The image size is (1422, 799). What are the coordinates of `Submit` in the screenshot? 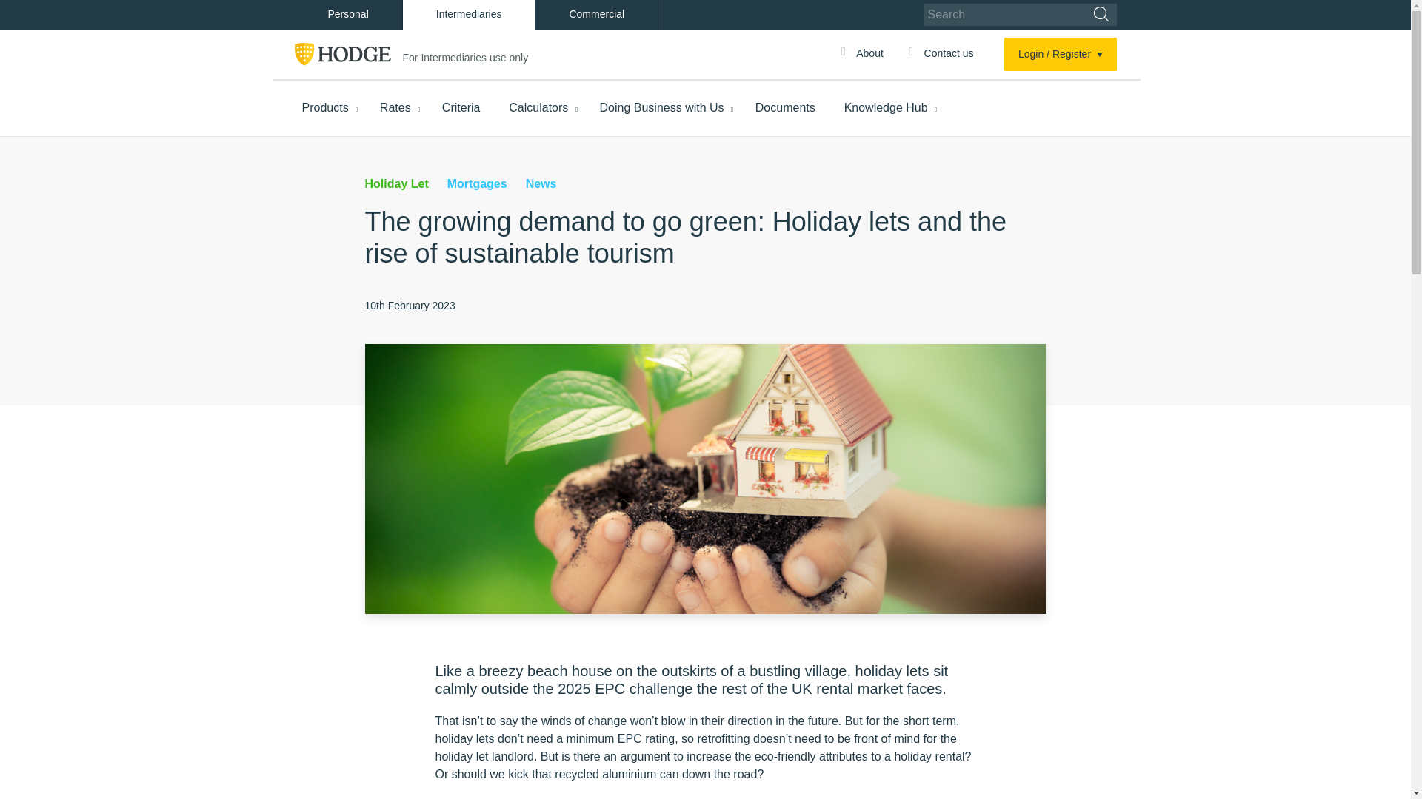 It's located at (1101, 15).